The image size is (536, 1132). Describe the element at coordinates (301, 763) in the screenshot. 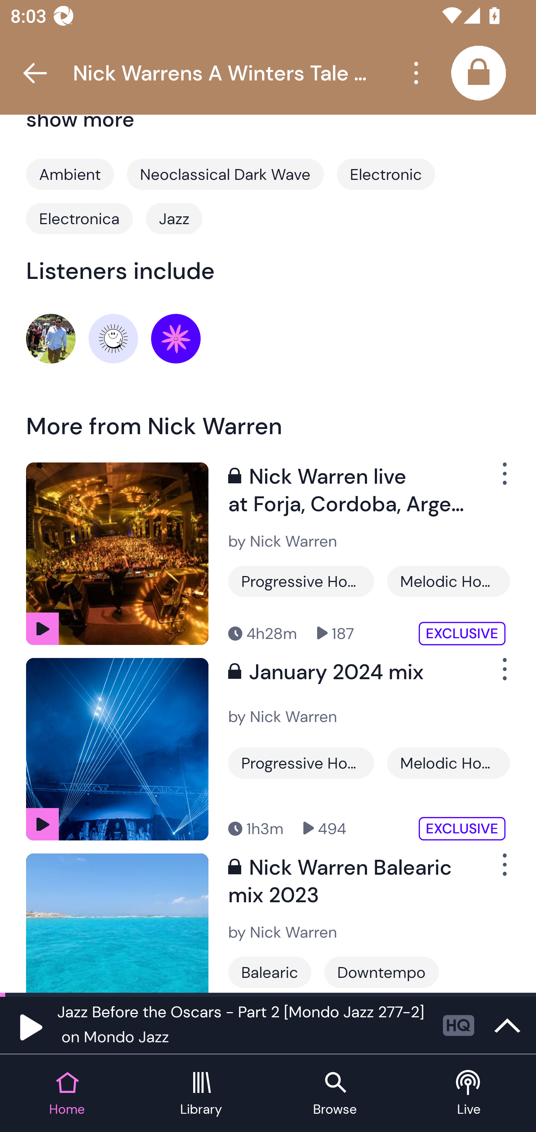

I see `Progressive House` at that location.